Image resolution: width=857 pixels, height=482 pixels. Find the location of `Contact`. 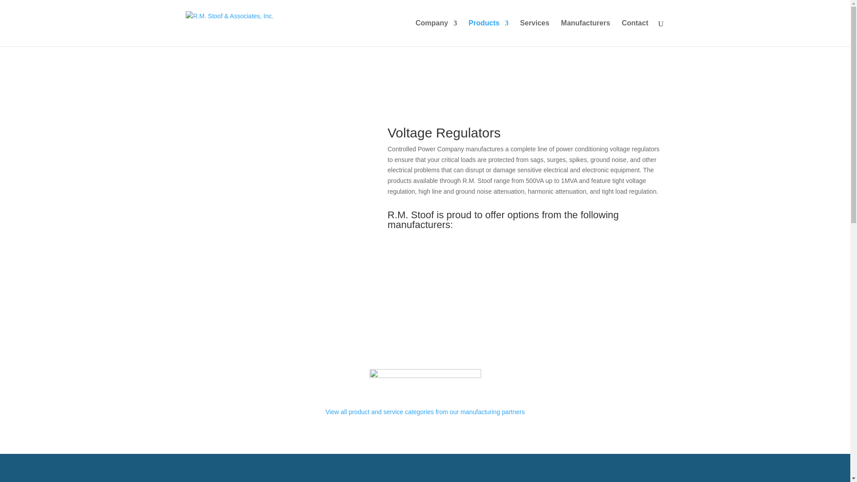

Contact is located at coordinates (635, 33).